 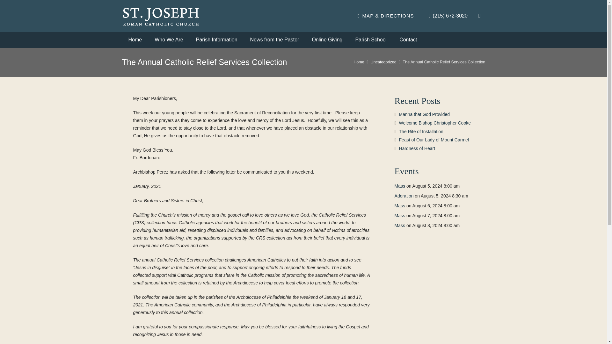 I want to click on Hardness of Heart, so click(x=417, y=148).